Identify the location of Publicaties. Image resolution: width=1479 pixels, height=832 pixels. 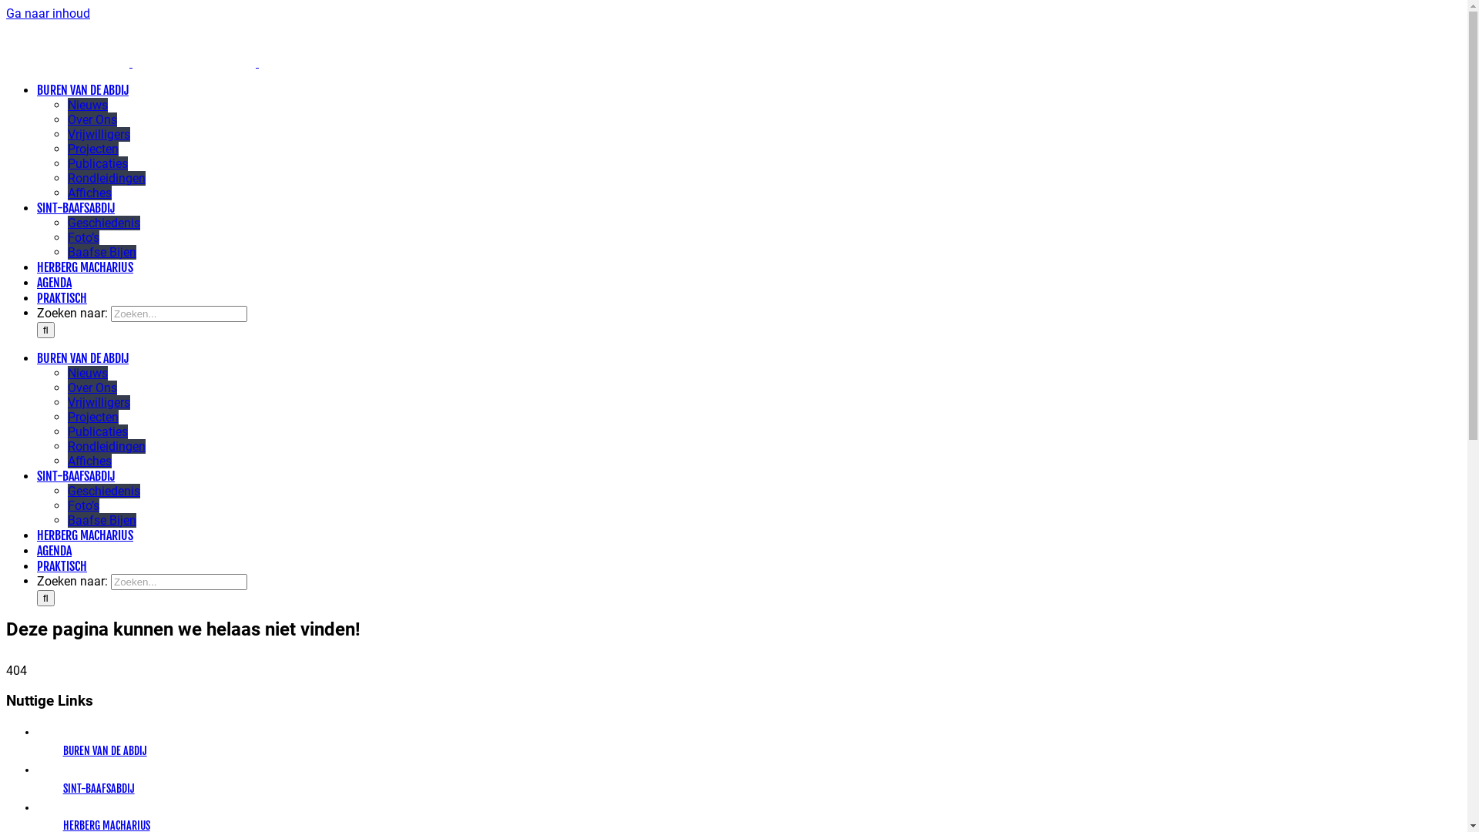
(98, 163).